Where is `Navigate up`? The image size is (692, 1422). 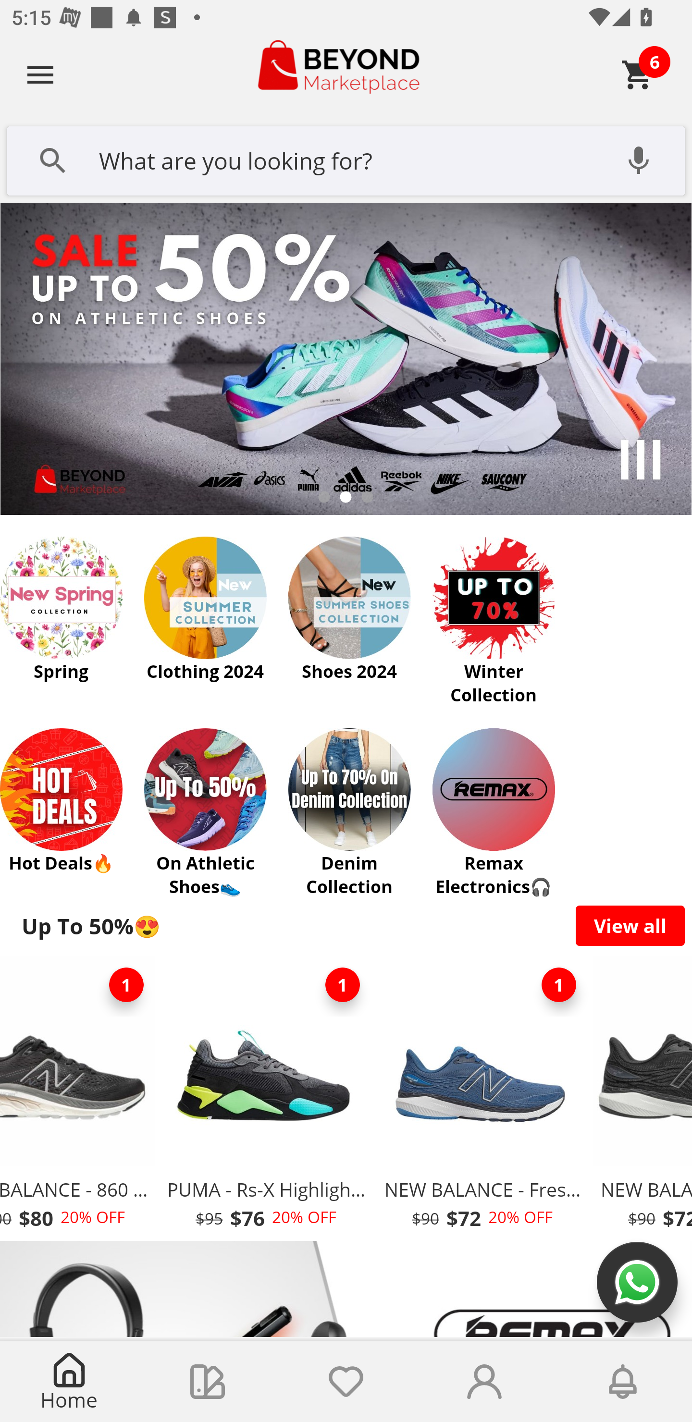
Navigate up is located at coordinates (40, 74).